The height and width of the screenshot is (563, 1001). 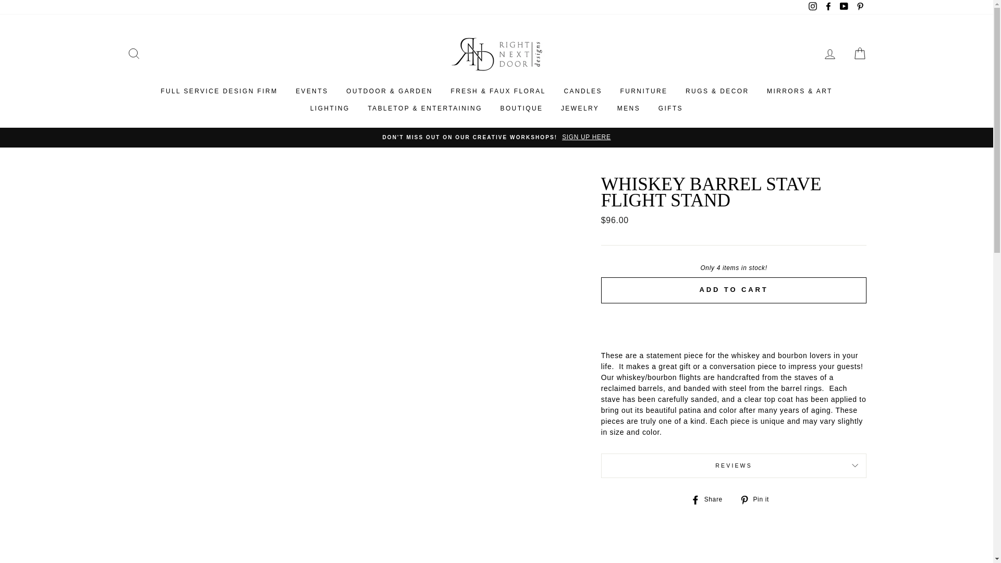 I want to click on Right Next Door Designs on YouTube, so click(x=844, y=7).